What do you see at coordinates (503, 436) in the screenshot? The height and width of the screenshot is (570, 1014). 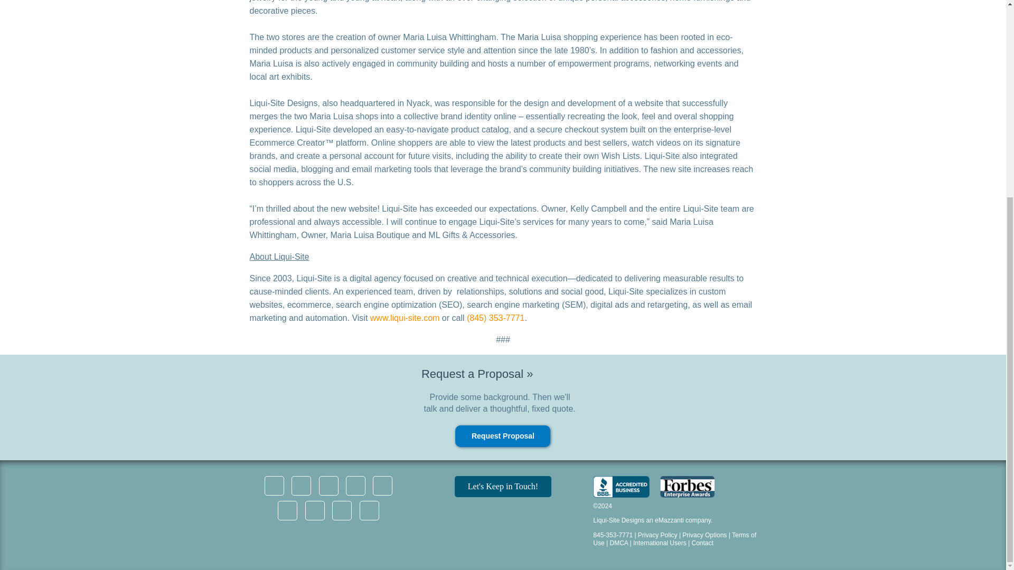 I see `Request Proposal` at bounding box center [503, 436].